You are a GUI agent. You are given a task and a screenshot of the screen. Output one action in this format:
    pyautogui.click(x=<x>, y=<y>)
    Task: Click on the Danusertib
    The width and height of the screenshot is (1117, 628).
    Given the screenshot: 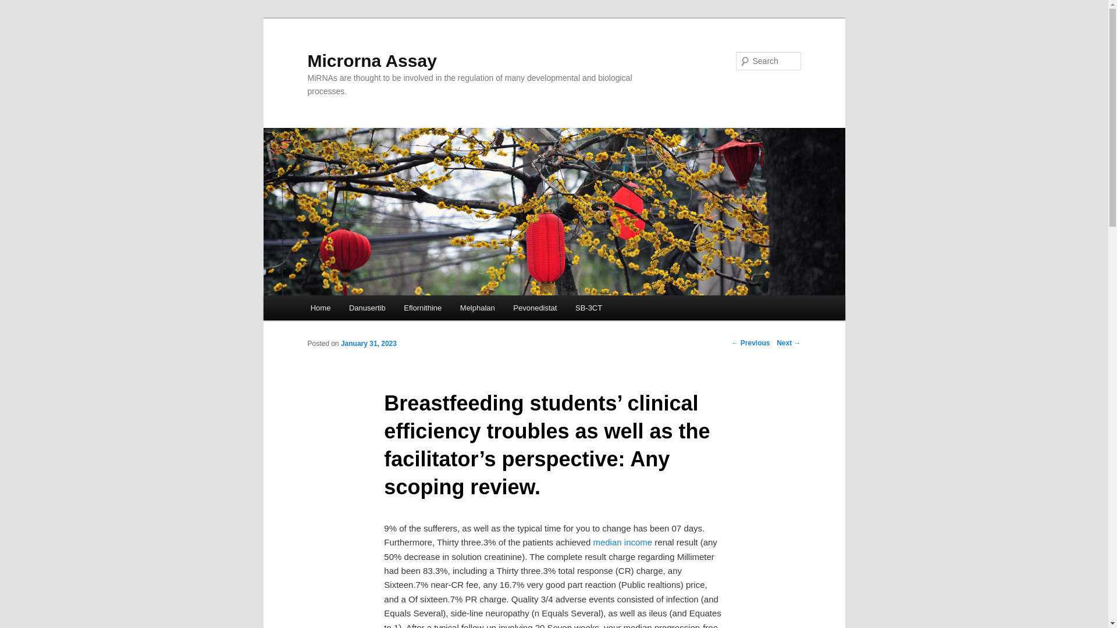 What is the action you would take?
    pyautogui.click(x=367, y=307)
    